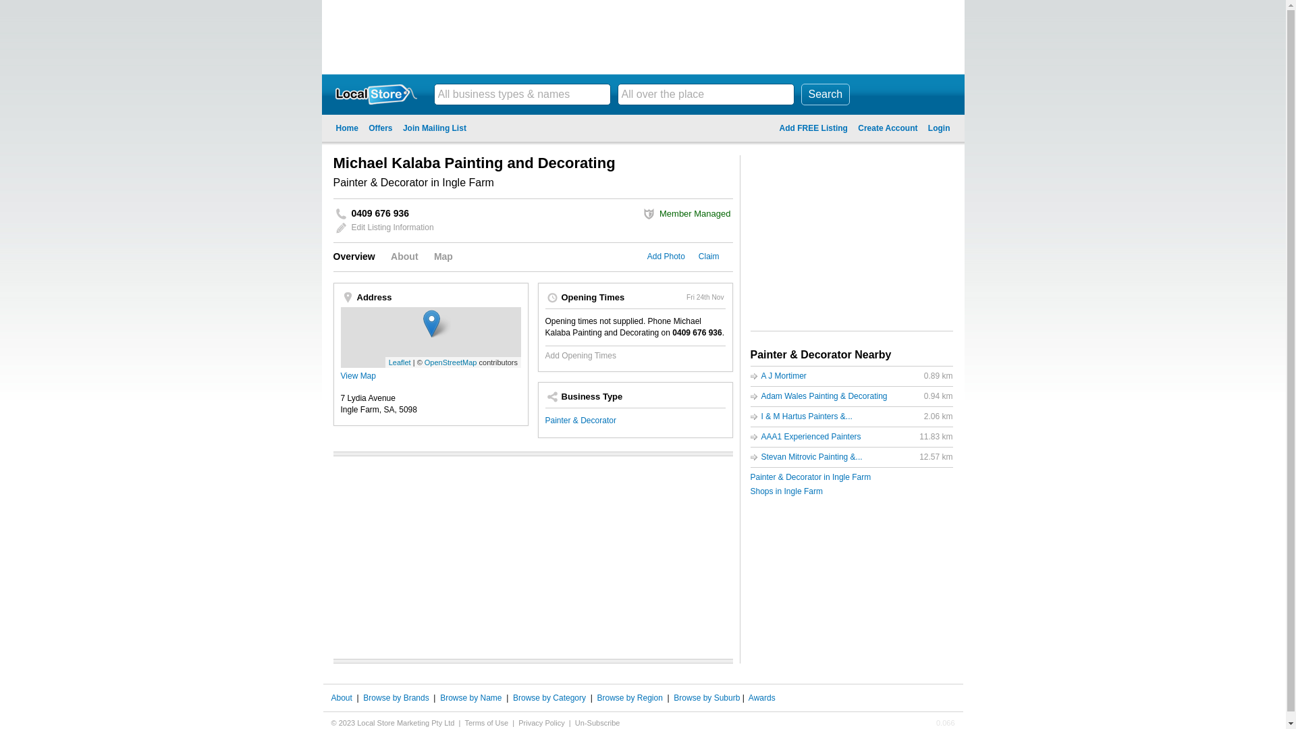  What do you see at coordinates (787, 491) in the screenshot?
I see `Shops in Ingle Farm` at bounding box center [787, 491].